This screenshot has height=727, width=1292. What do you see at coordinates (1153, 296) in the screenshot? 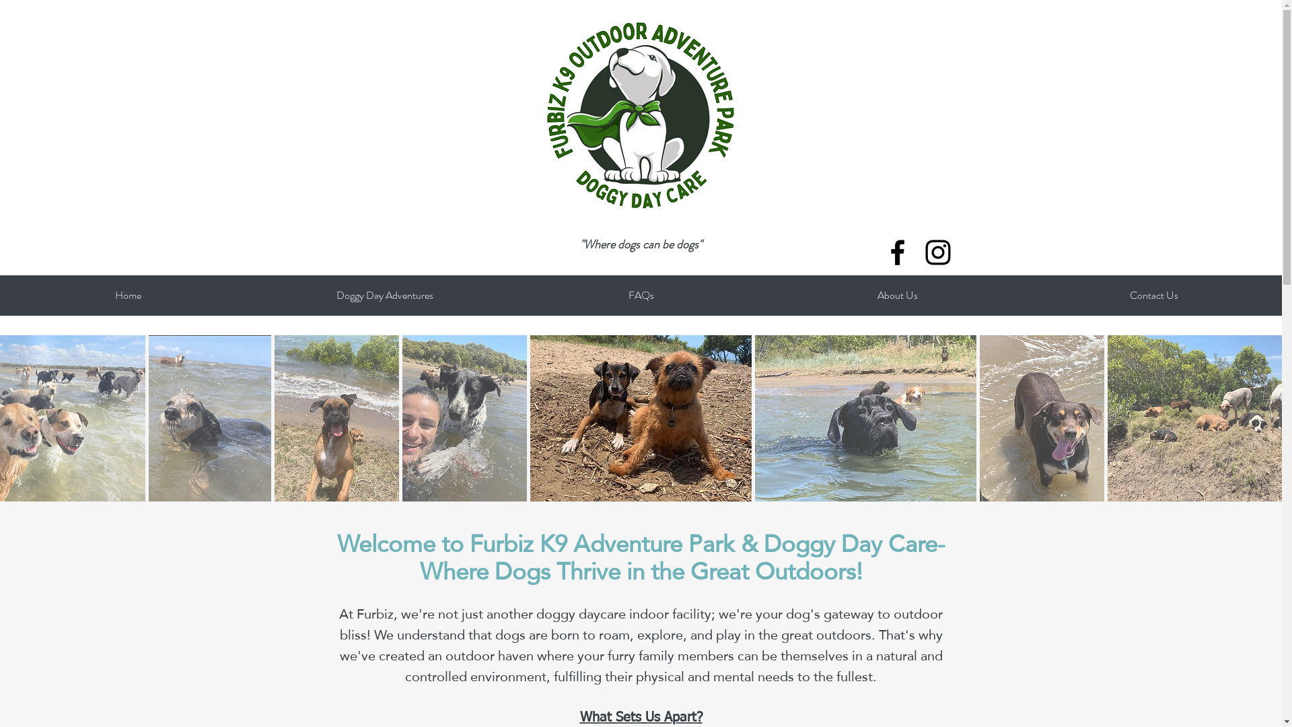
I see `Contact Us` at bounding box center [1153, 296].